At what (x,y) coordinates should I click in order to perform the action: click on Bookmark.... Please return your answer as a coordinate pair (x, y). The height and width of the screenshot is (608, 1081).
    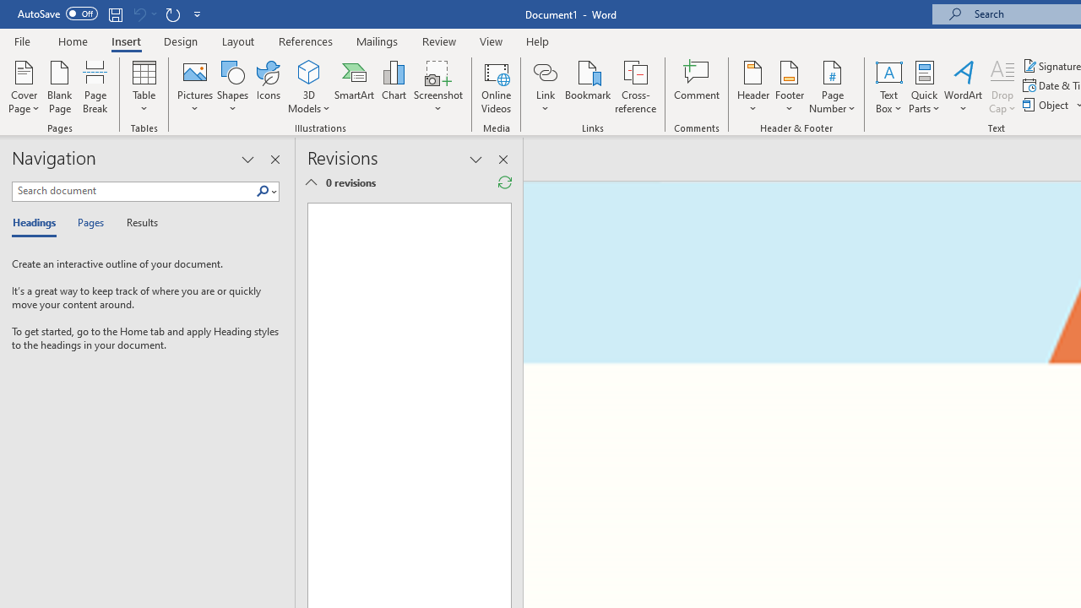
    Looking at the image, I should click on (588, 86).